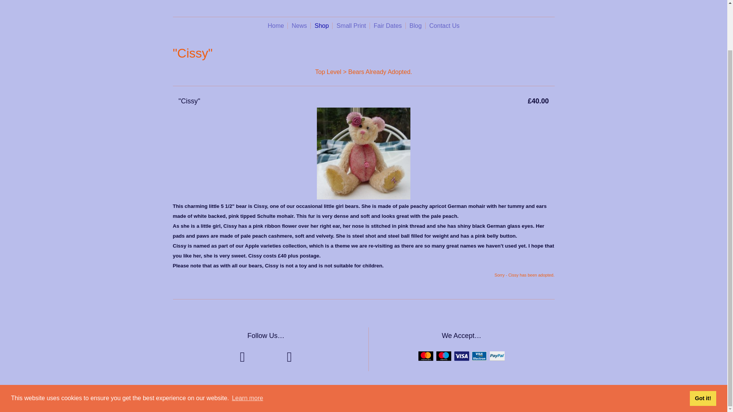 The image size is (733, 412). What do you see at coordinates (702, 346) in the screenshot?
I see `Got it!` at bounding box center [702, 346].